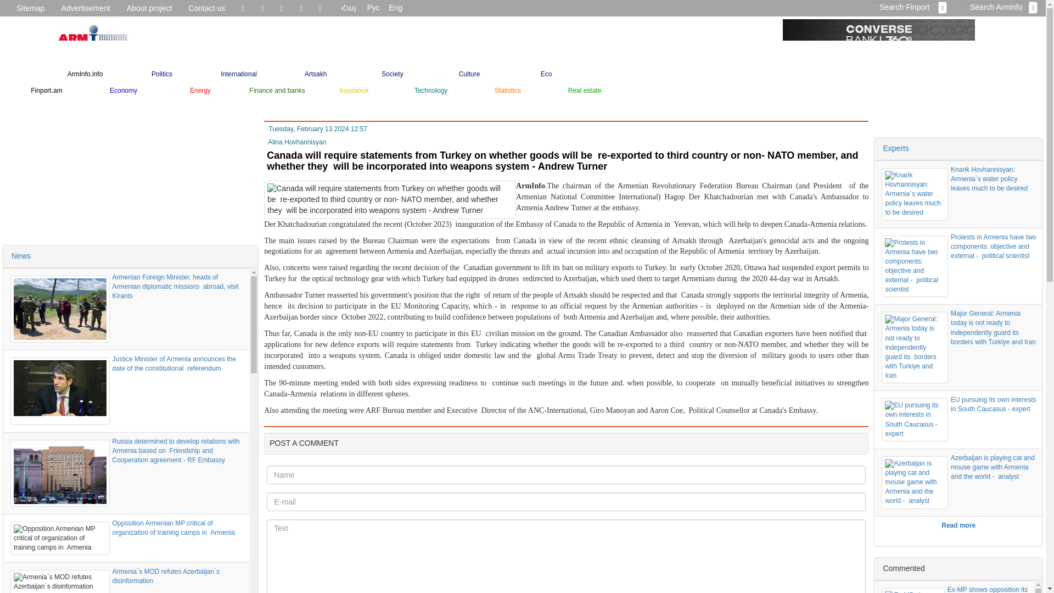  I want to click on Eco, so click(546, 74).